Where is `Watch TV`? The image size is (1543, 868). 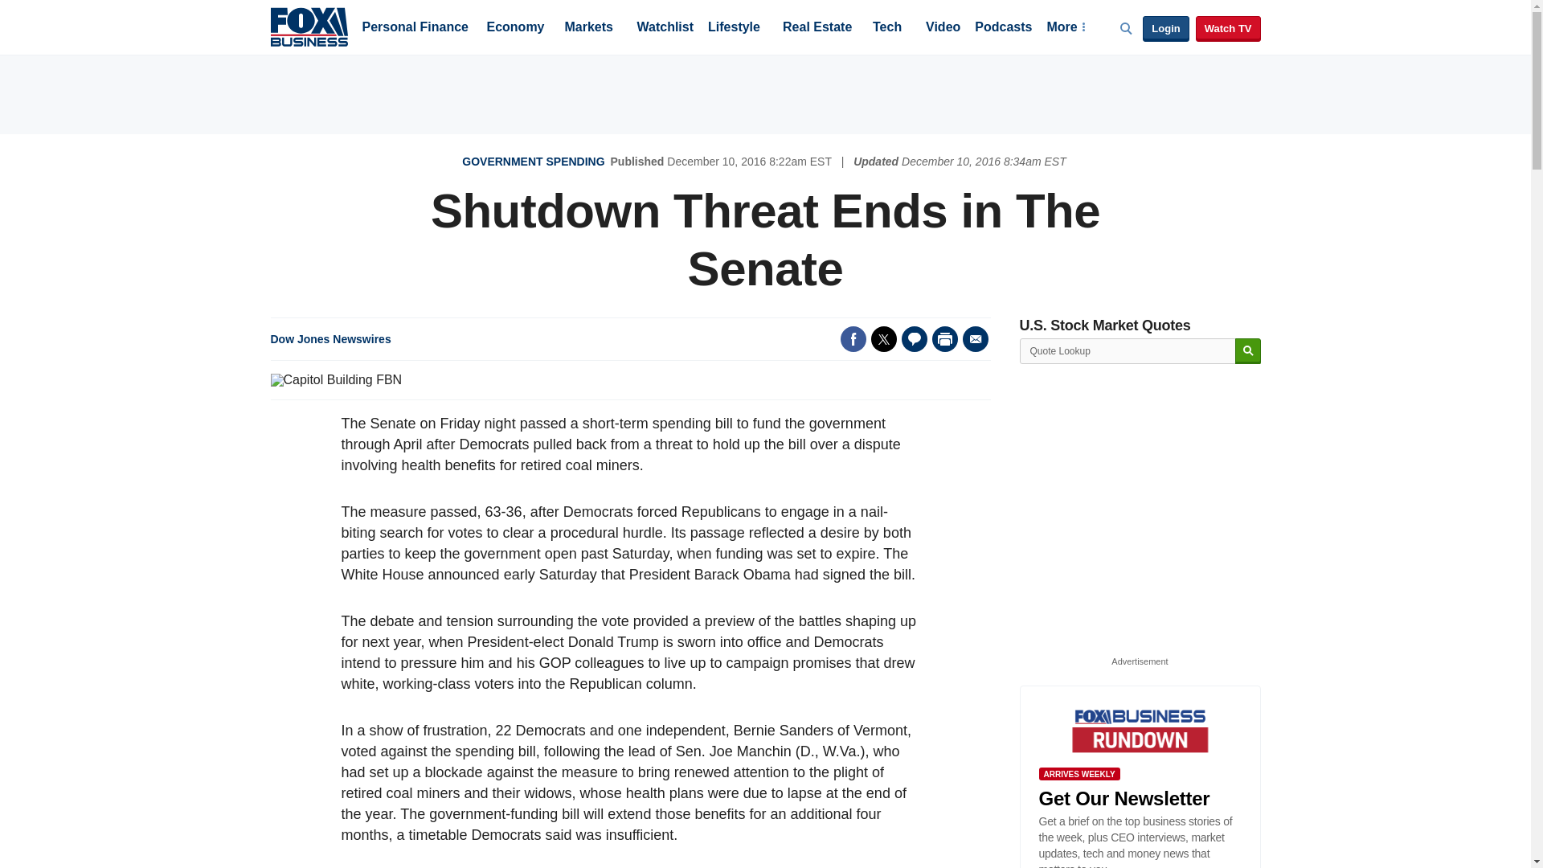 Watch TV is located at coordinates (1228, 29).